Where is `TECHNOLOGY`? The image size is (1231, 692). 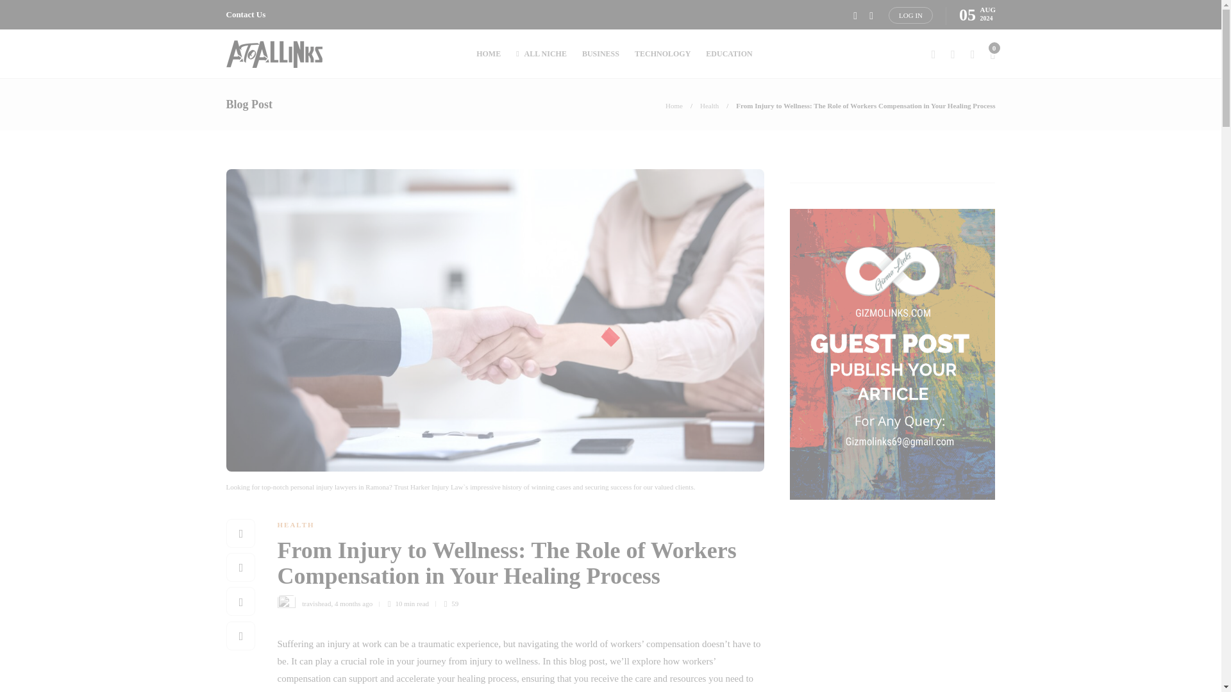 TECHNOLOGY is located at coordinates (663, 54).